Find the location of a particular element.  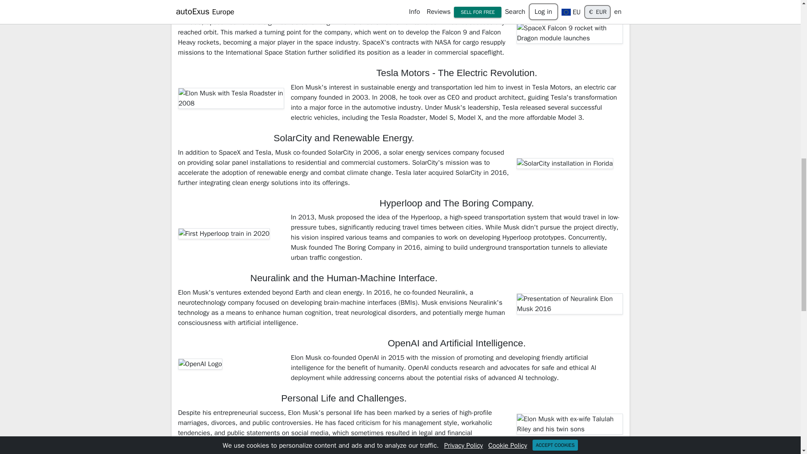

Elon Musk with ex-wife Talulah Riley and his twin sons is located at coordinates (570, 424).